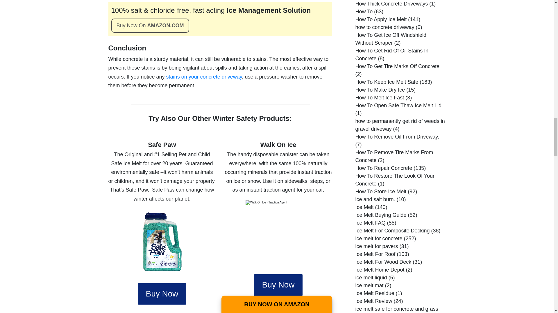 The height and width of the screenshot is (313, 558). Describe the element at coordinates (204, 77) in the screenshot. I see `stains on your concrete driveway` at that location.